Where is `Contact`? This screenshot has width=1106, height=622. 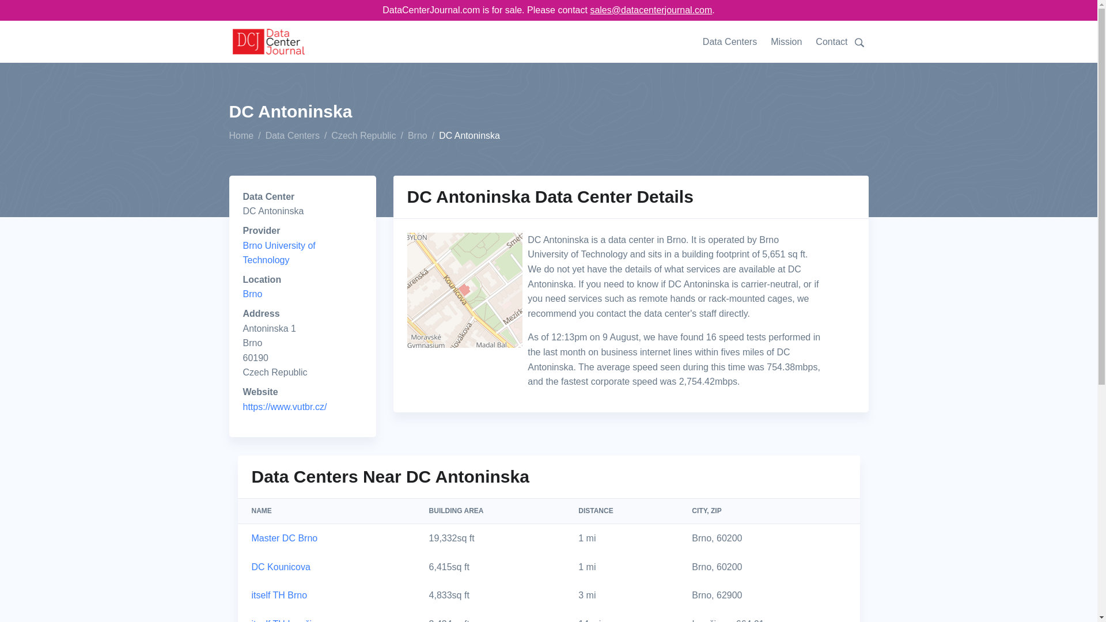
Contact is located at coordinates (831, 41).